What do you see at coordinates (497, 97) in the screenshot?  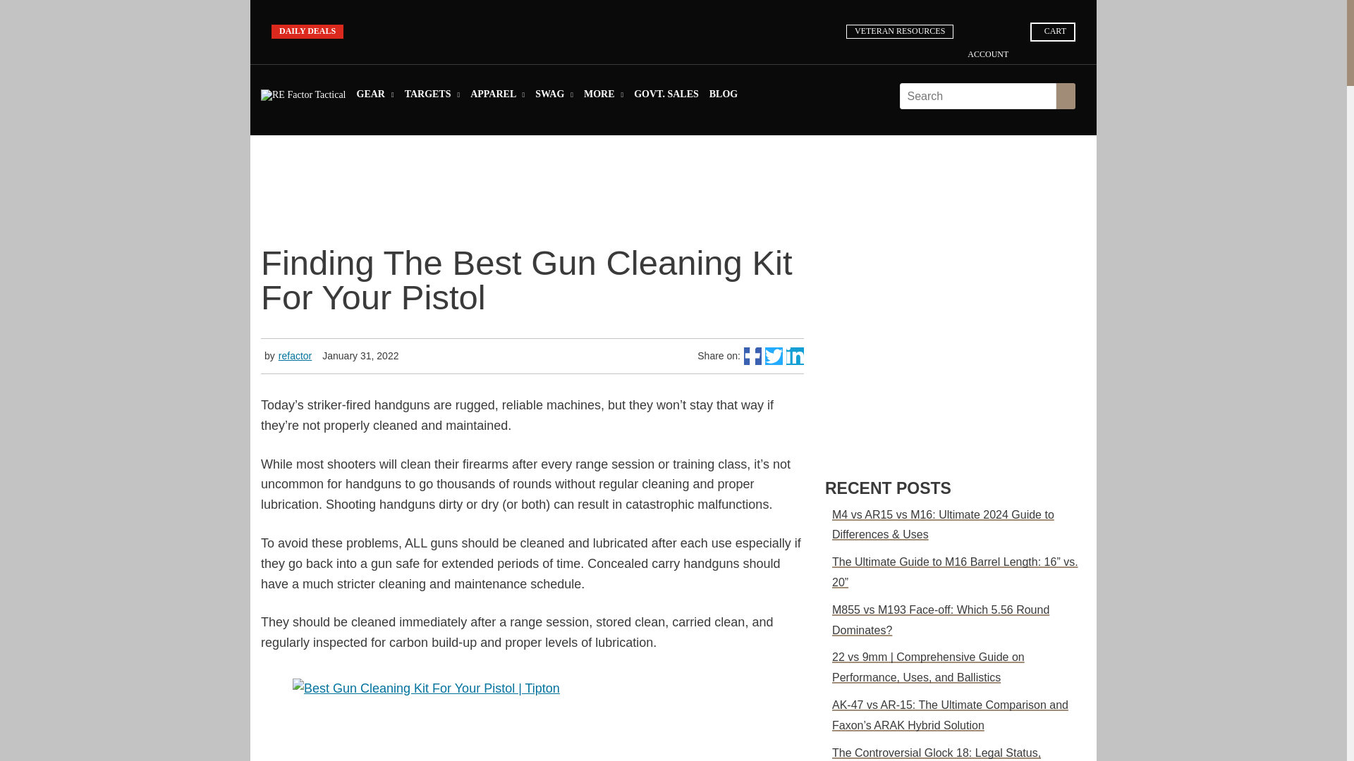 I see `APPAREL` at bounding box center [497, 97].